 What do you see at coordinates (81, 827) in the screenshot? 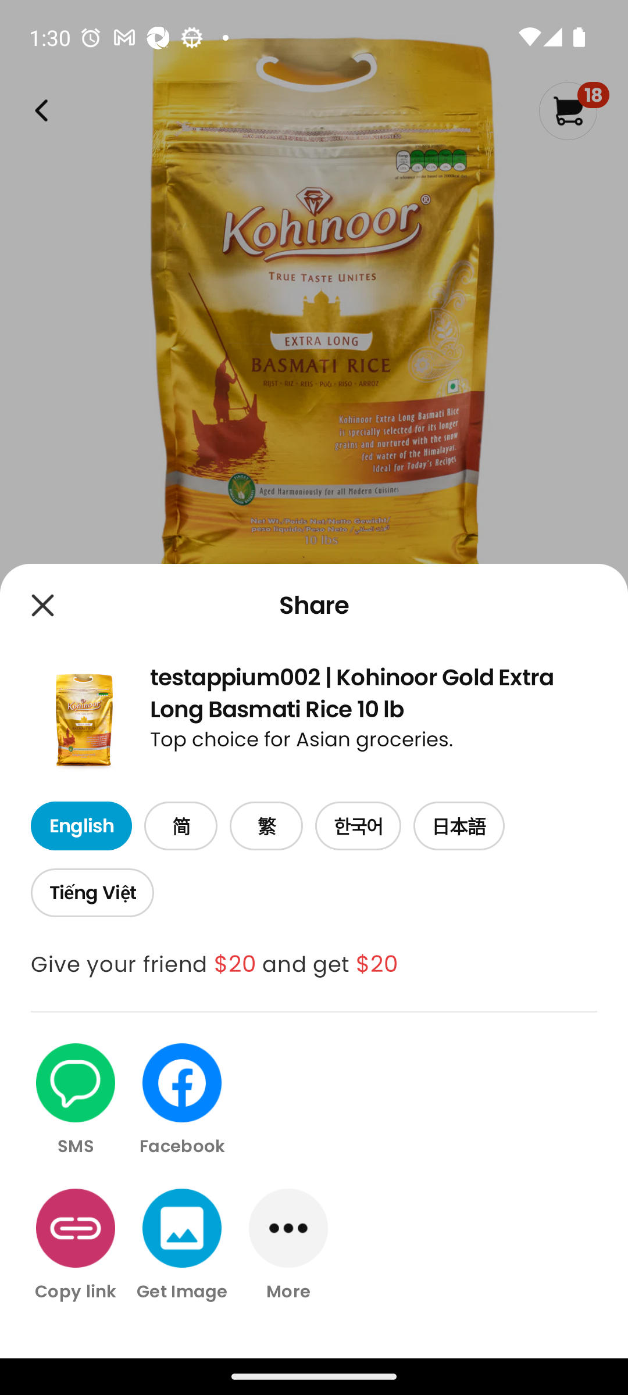
I see `English` at bounding box center [81, 827].